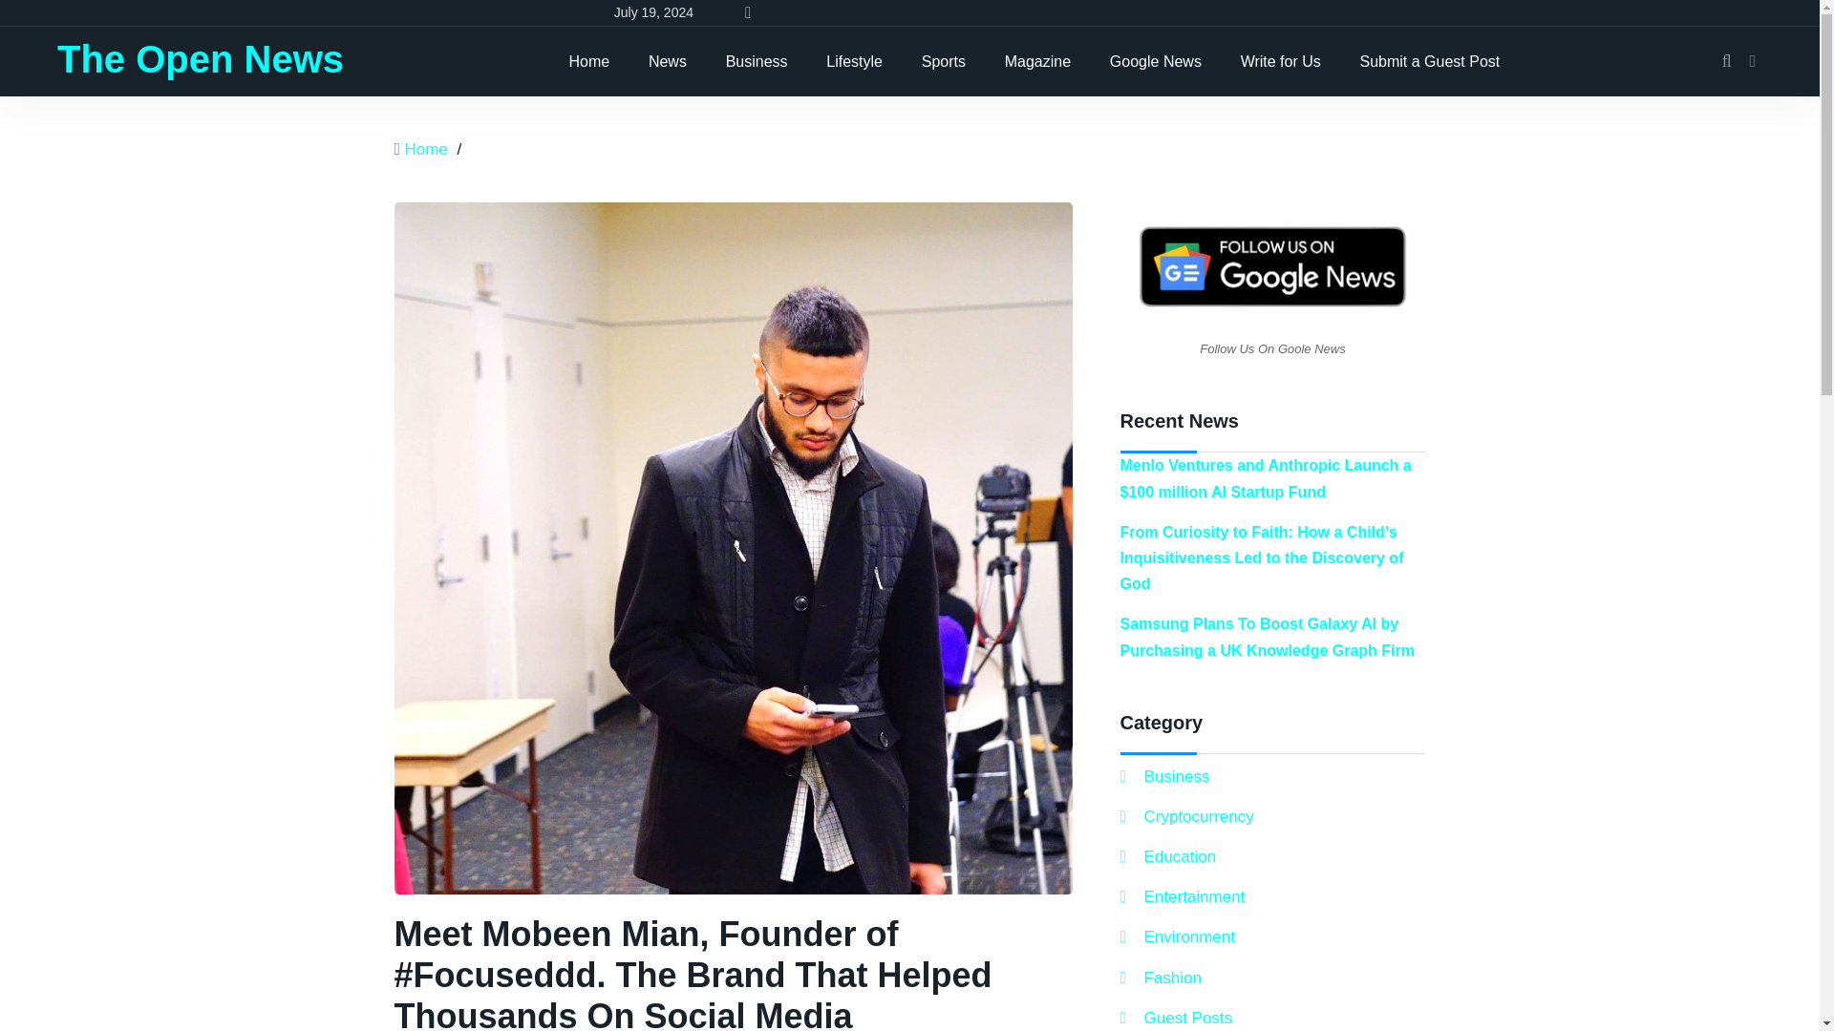  I want to click on Home, so click(425, 149).